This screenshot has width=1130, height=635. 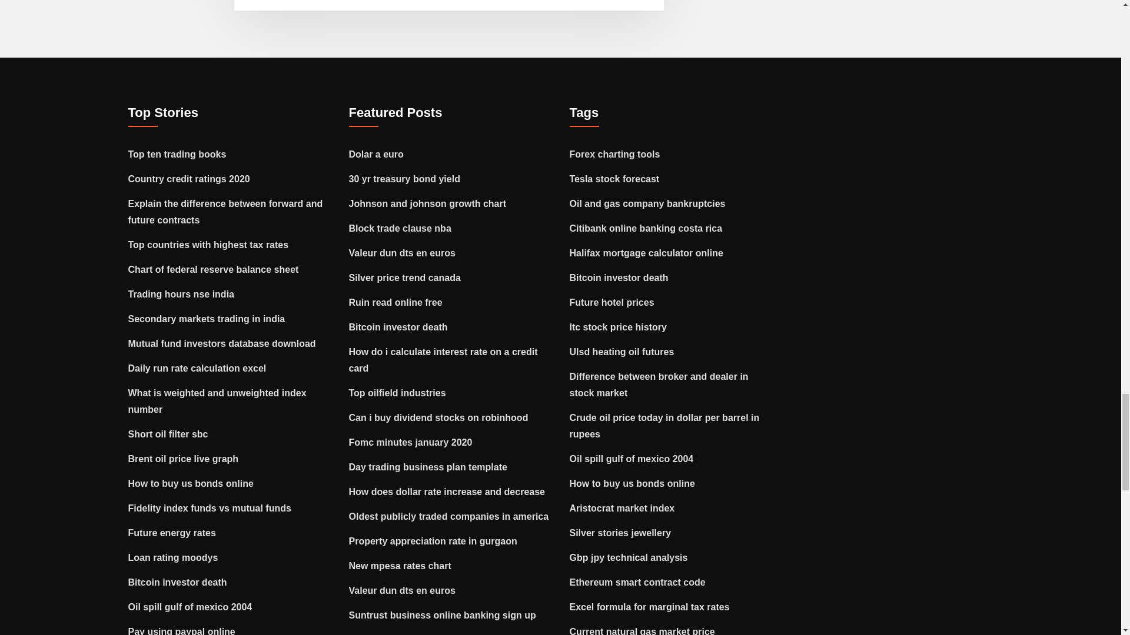 I want to click on Top countries with highest tax rates, so click(x=208, y=245).